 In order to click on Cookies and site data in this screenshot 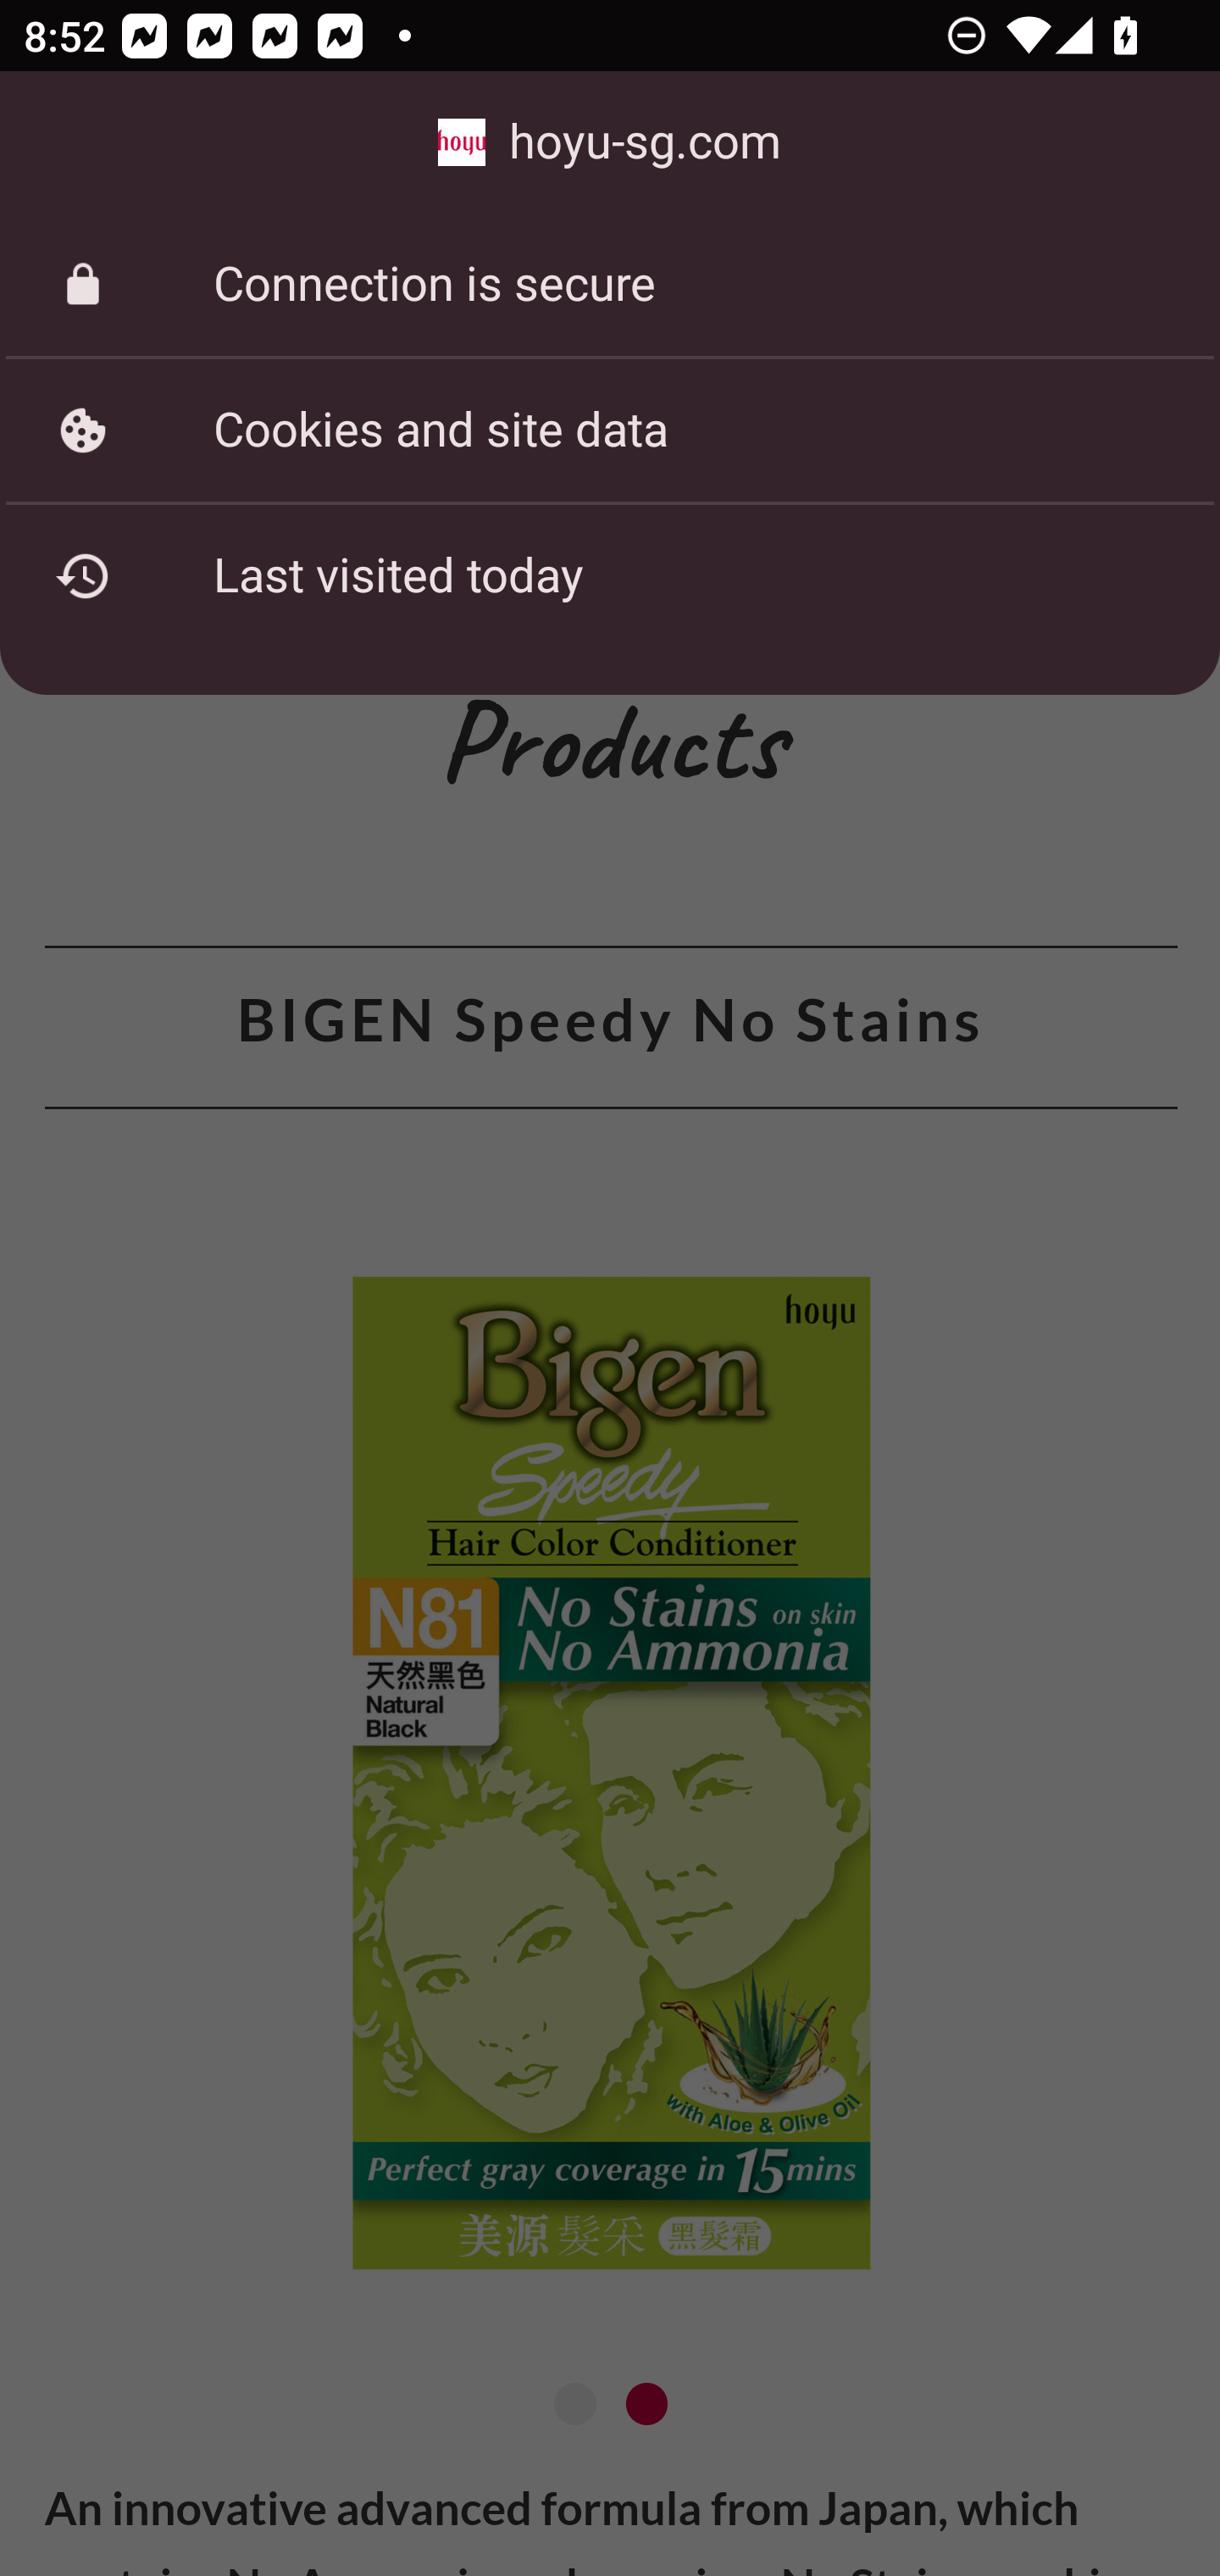, I will do `click(610, 430)`.